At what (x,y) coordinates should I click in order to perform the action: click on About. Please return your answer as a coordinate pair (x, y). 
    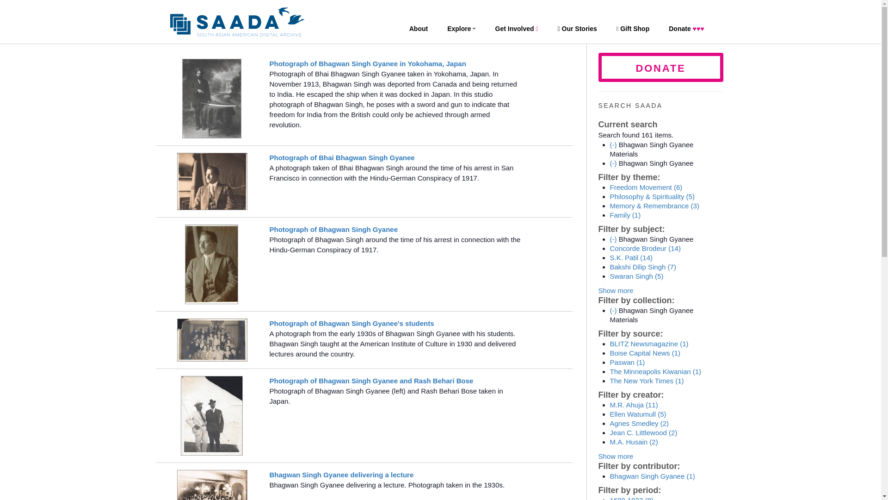
    Looking at the image, I should click on (418, 29).